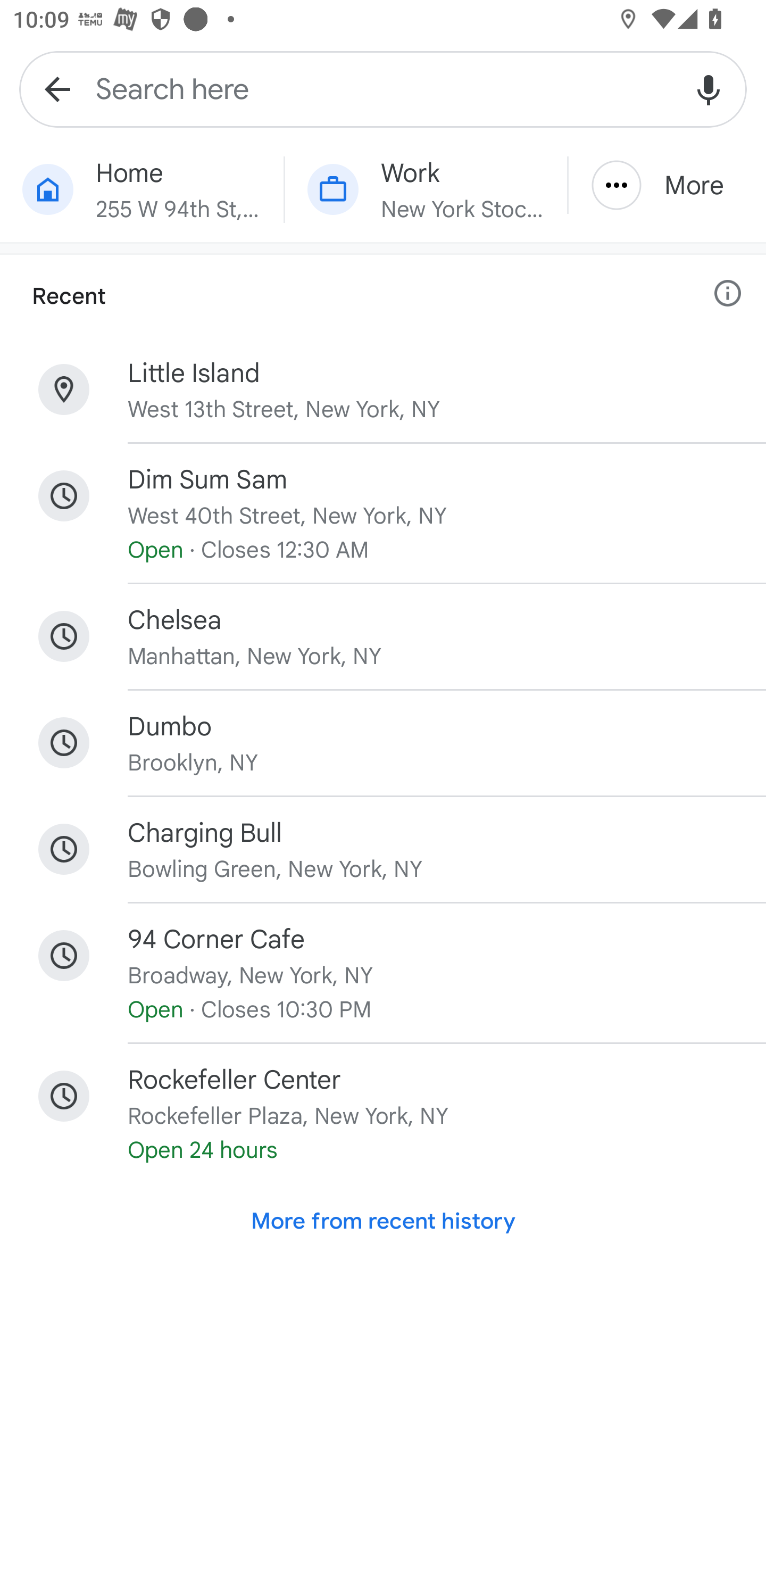  What do you see at coordinates (383, 88) in the screenshot?
I see `Search here` at bounding box center [383, 88].